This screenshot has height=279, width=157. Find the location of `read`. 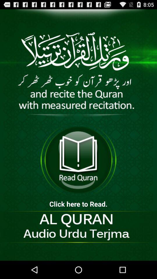

read is located at coordinates (78, 160).